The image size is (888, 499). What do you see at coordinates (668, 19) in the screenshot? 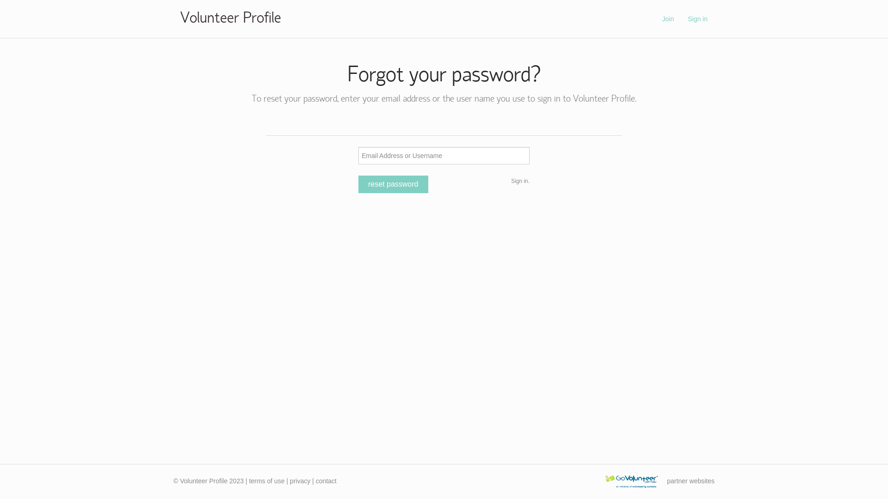
I see `Join` at bounding box center [668, 19].